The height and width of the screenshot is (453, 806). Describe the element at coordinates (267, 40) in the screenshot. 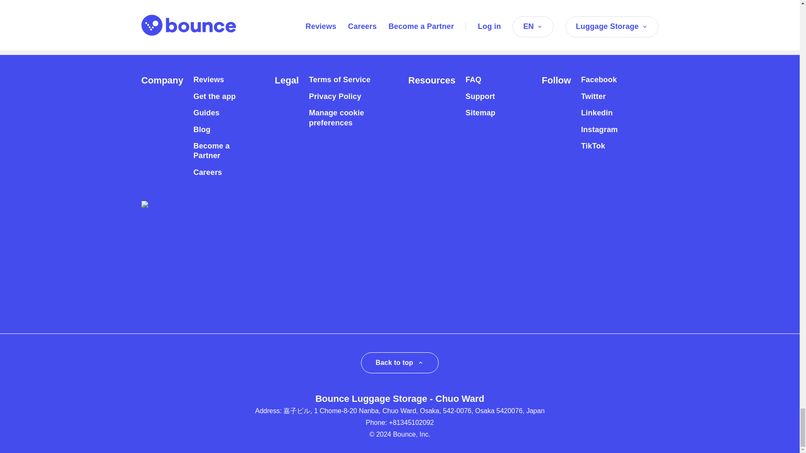

I see `Osaka` at that location.